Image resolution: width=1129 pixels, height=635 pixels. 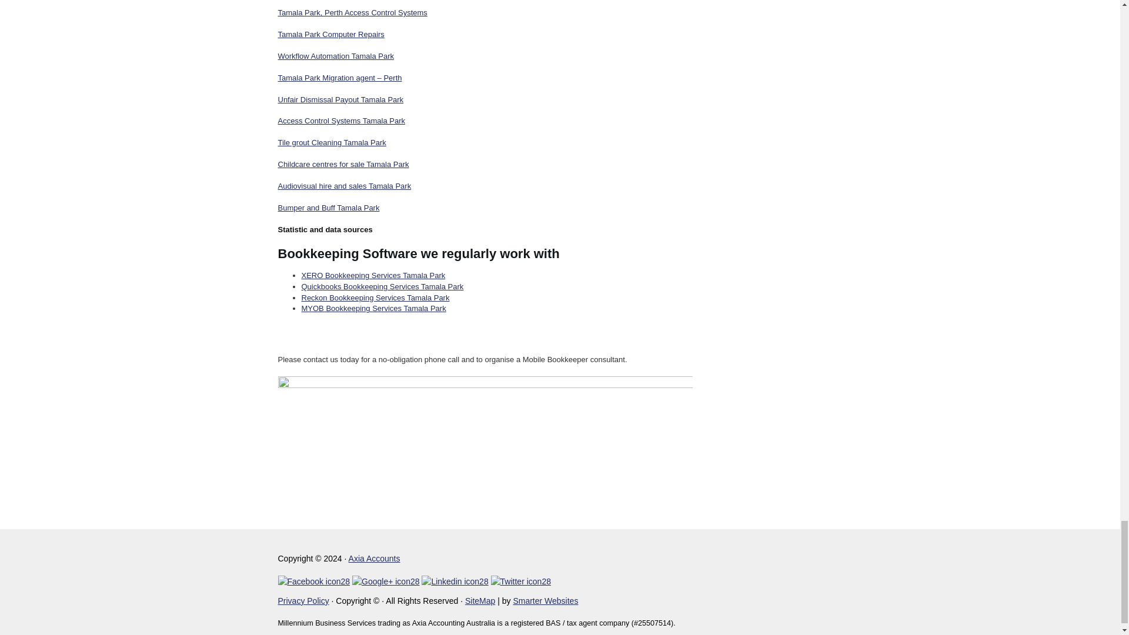 I want to click on Childcare centres for sale Tamala Park, so click(x=343, y=165).